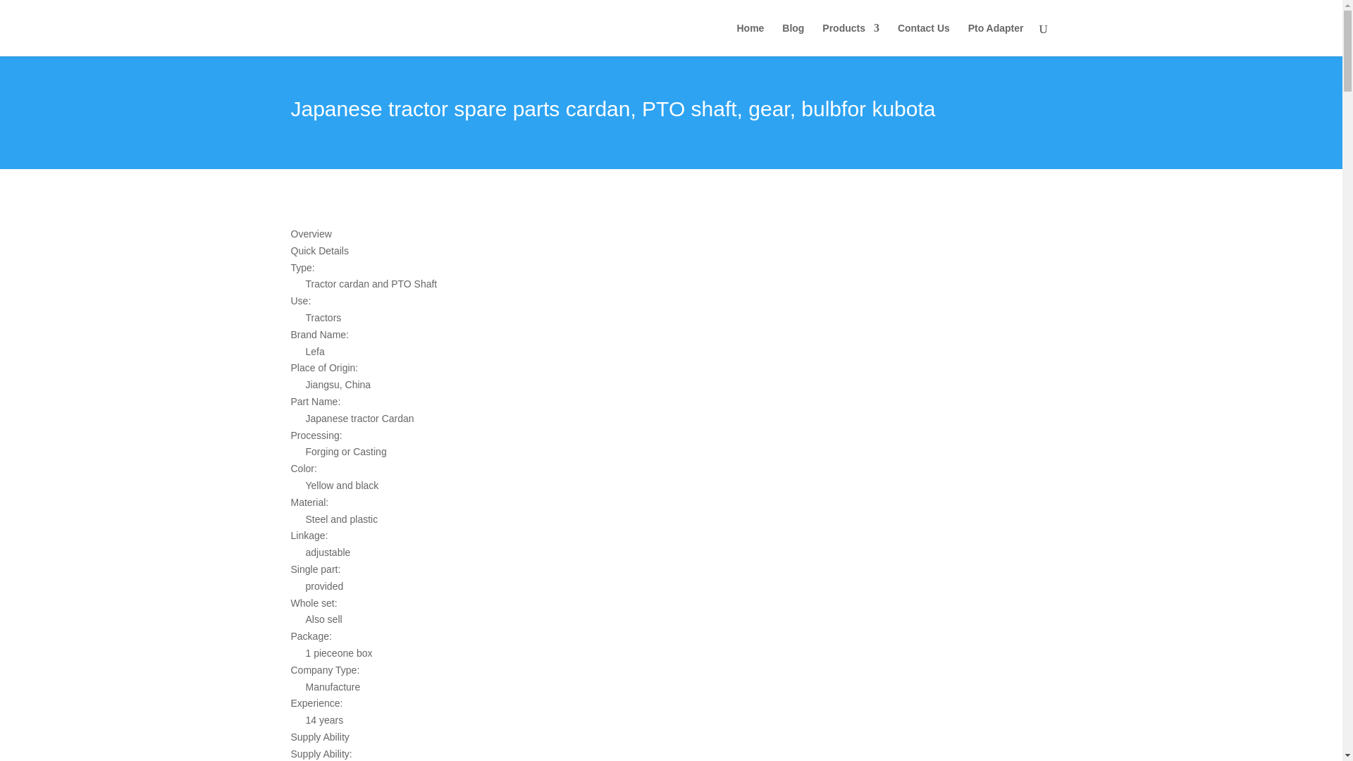 The image size is (1353, 761). What do you see at coordinates (851, 39) in the screenshot?
I see `Products` at bounding box center [851, 39].